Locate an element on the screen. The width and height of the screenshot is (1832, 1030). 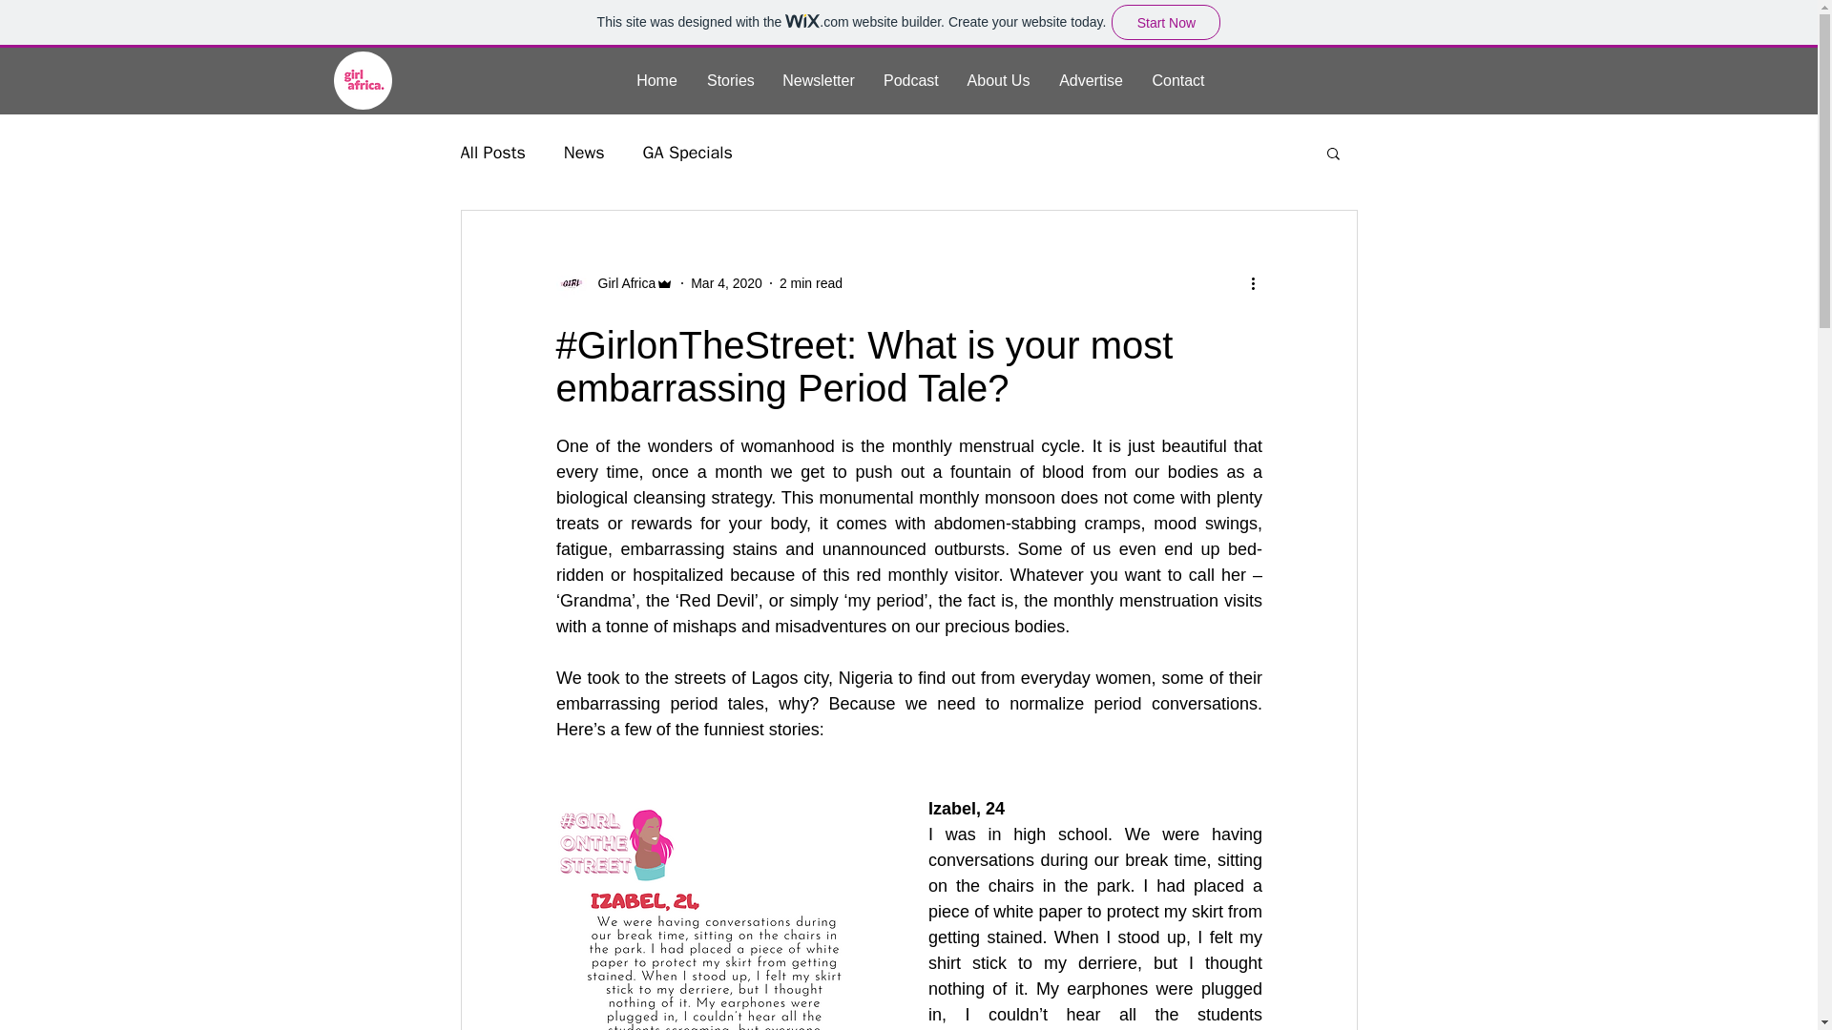
All Posts is located at coordinates (491, 152).